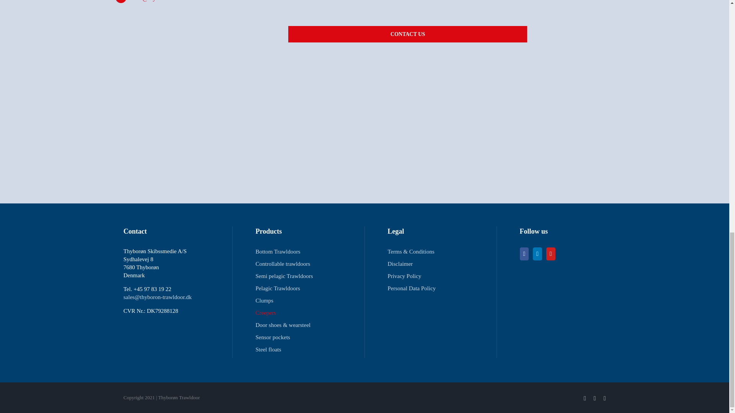 The width and height of the screenshot is (735, 413). I want to click on CONTACT US, so click(407, 24).